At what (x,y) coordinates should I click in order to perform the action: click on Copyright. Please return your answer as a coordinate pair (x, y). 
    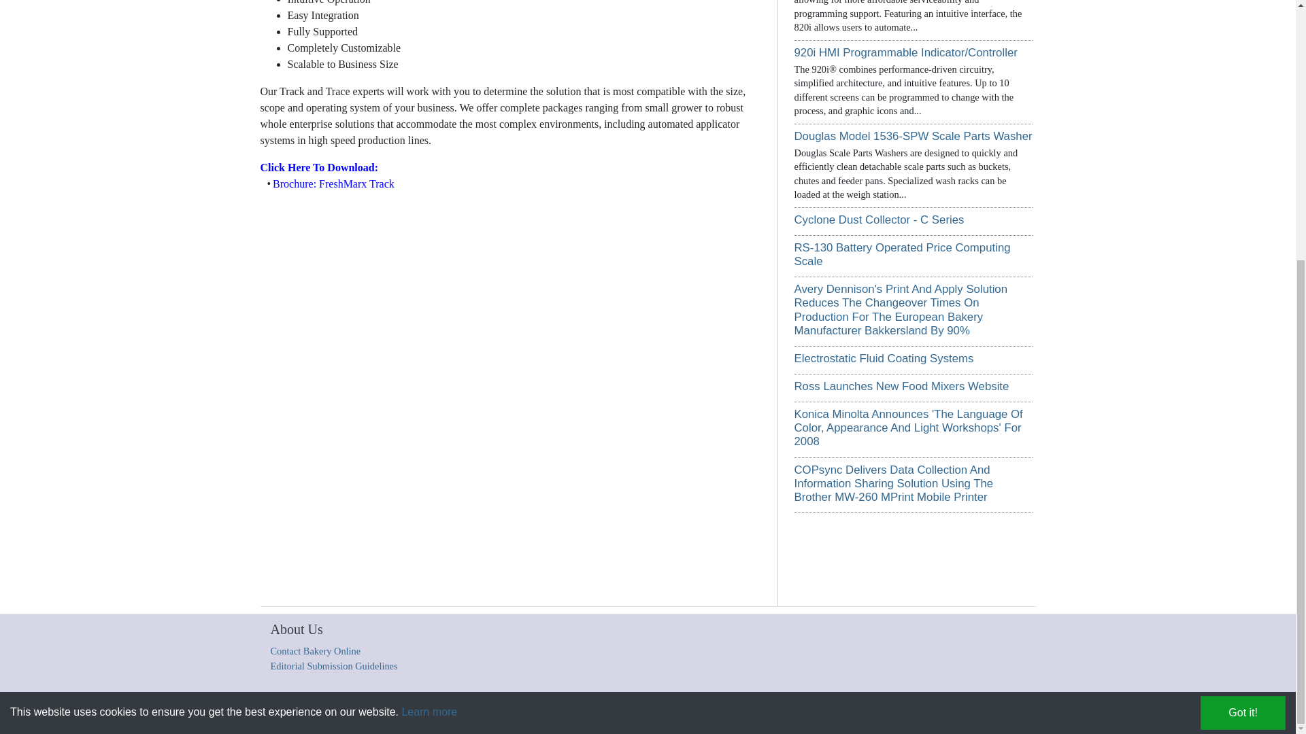
    Looking at the image, I should click on (407, 716).